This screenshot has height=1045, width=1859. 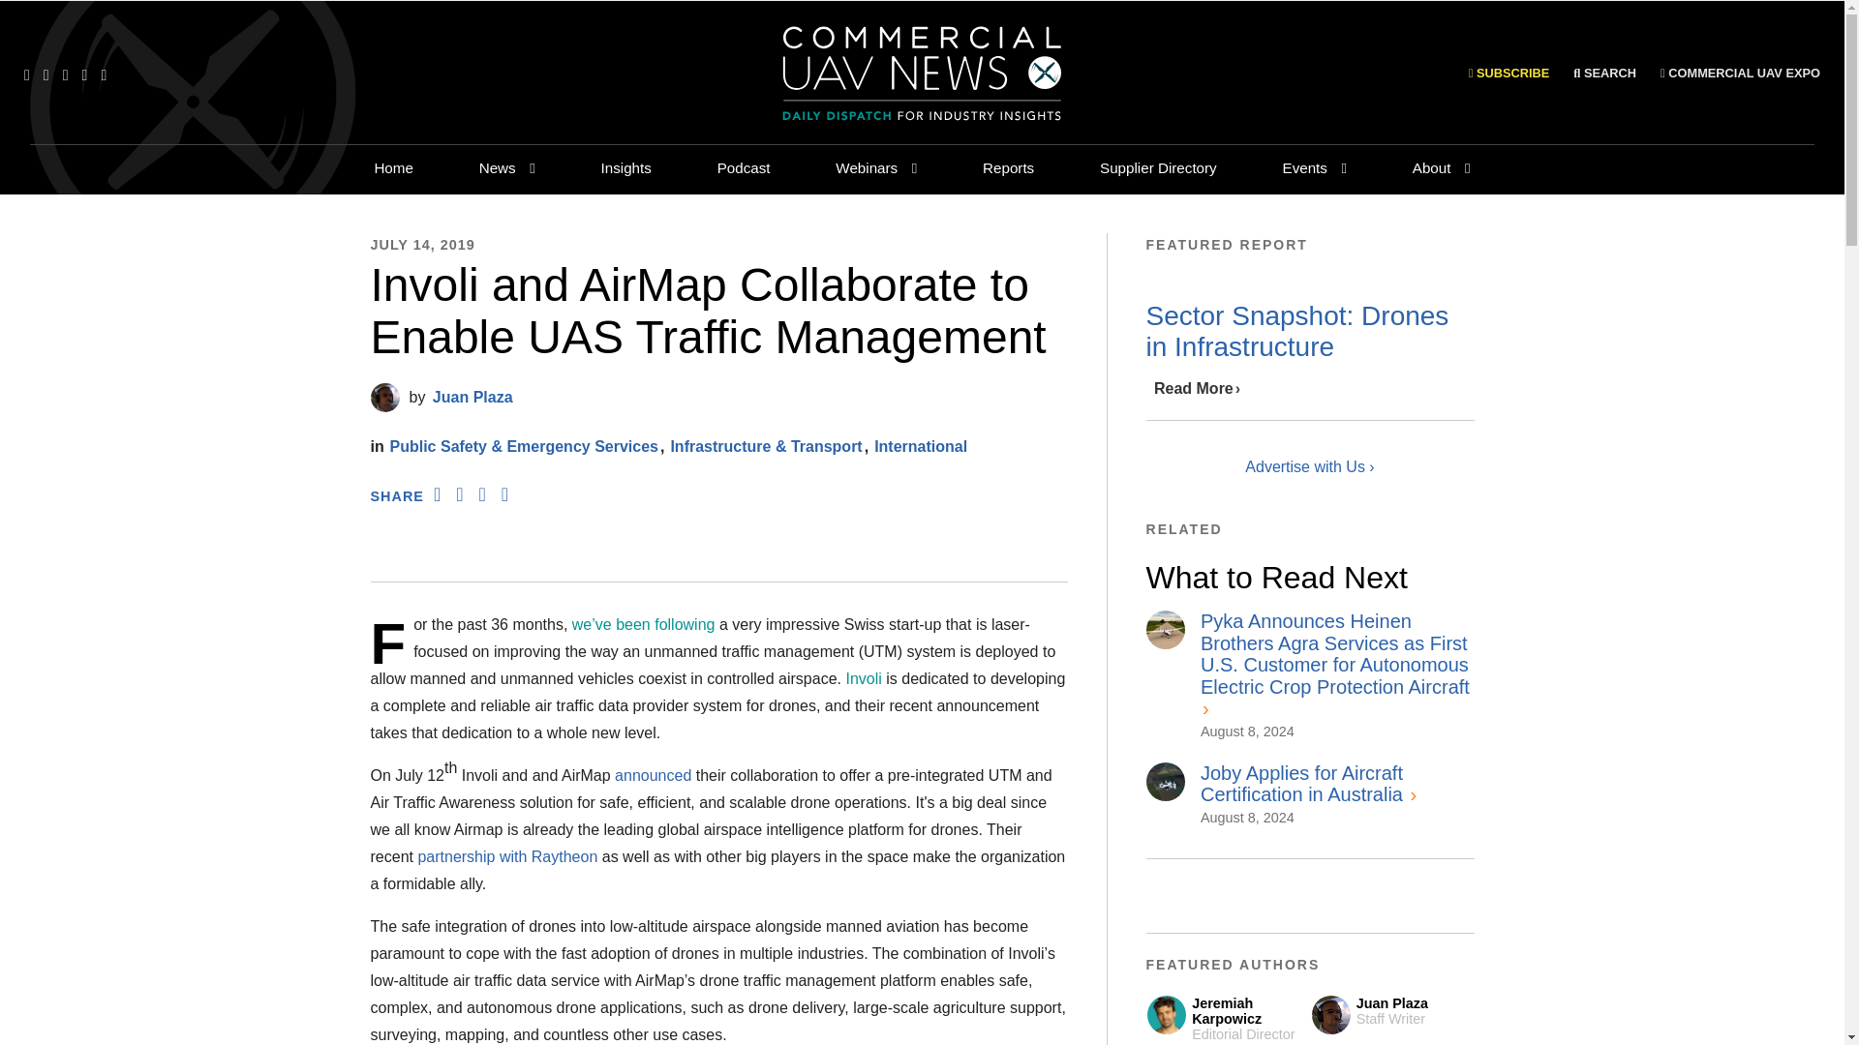 What do you see at coordinates (1603, 74) in the screenshot?
I see ` SEARCH` at bounding box center [1603, 74].